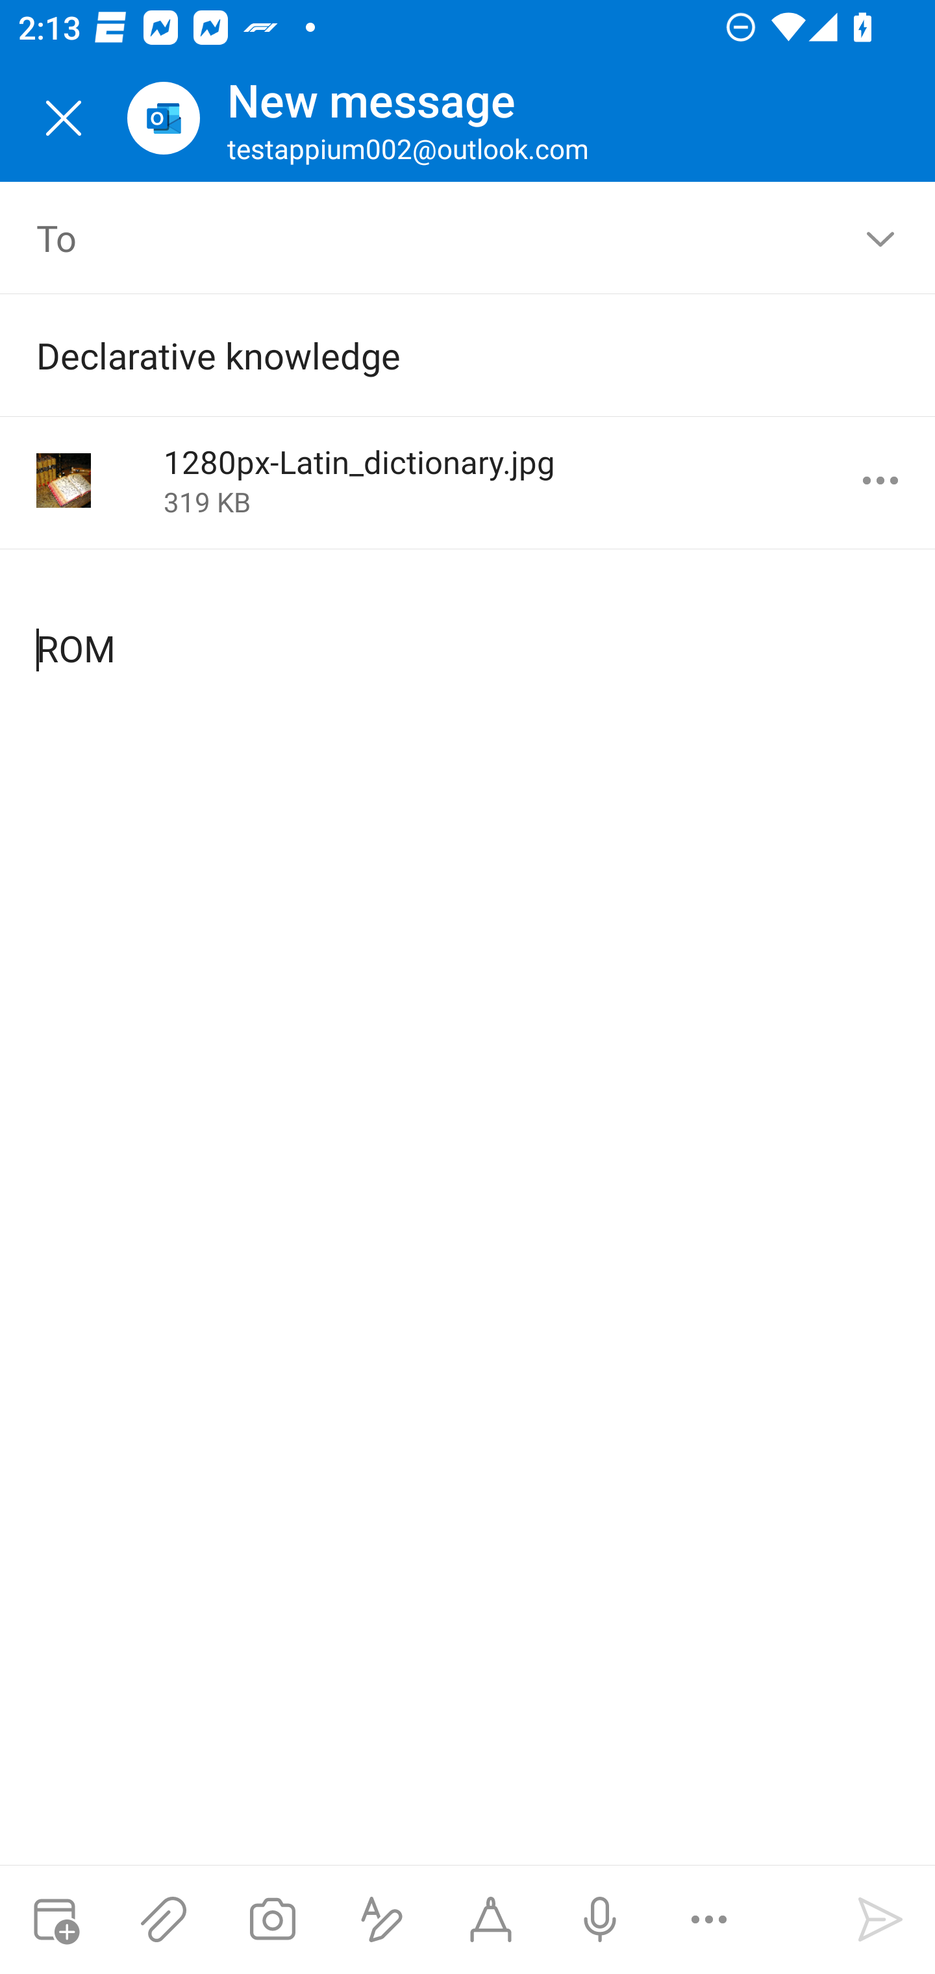 This screenshot has width=935, height=1974. I want to click on More options, so click(709, 1919).